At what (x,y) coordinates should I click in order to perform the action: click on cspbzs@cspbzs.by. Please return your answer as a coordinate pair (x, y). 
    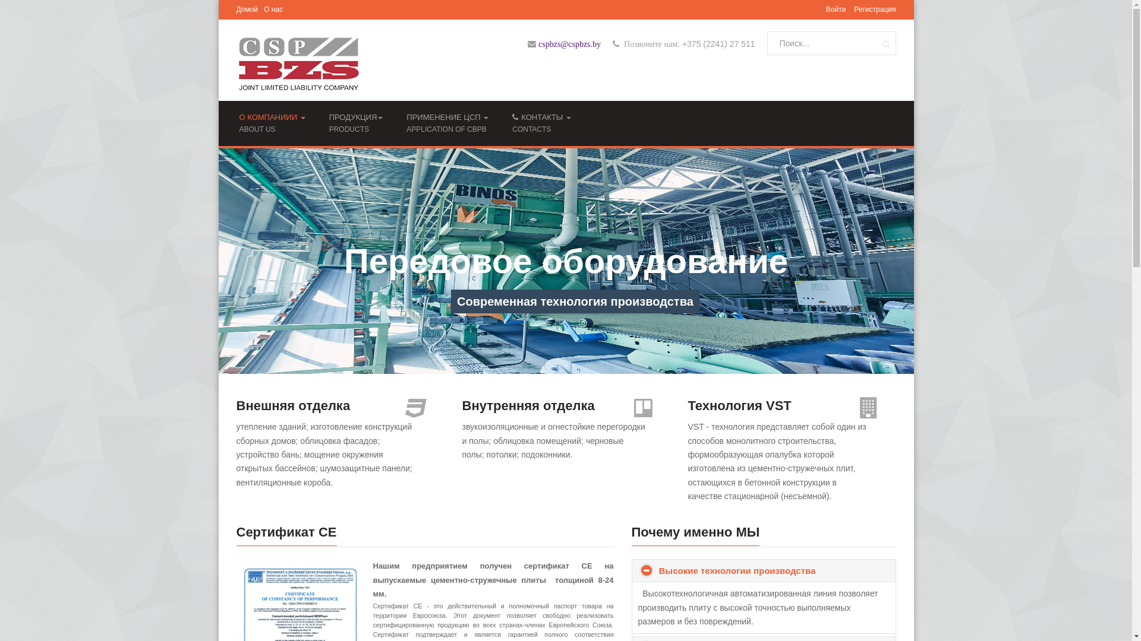
    Looking at the image, I should click on (569, 44).